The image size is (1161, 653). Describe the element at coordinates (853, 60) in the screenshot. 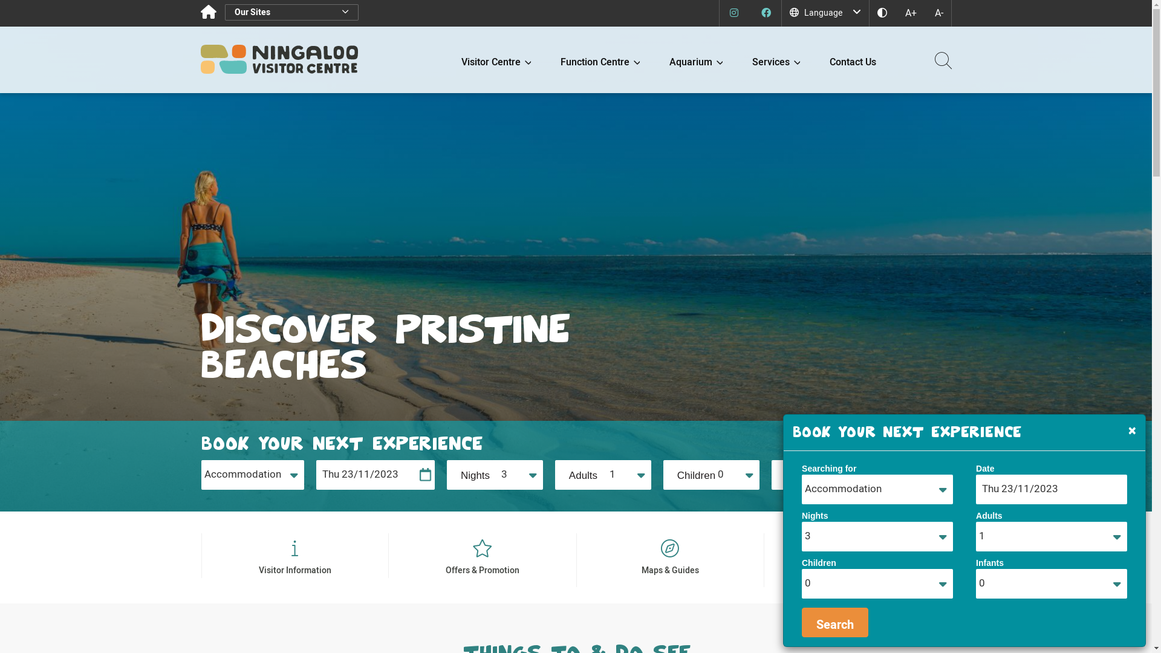

I see `Contact Us` at that location.